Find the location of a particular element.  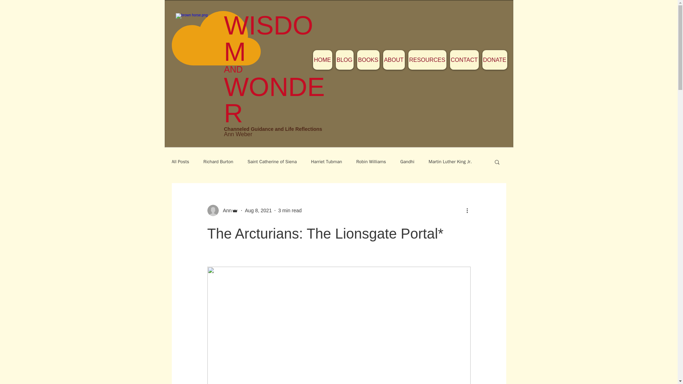

3 min read is located at coordinates (290, 210).